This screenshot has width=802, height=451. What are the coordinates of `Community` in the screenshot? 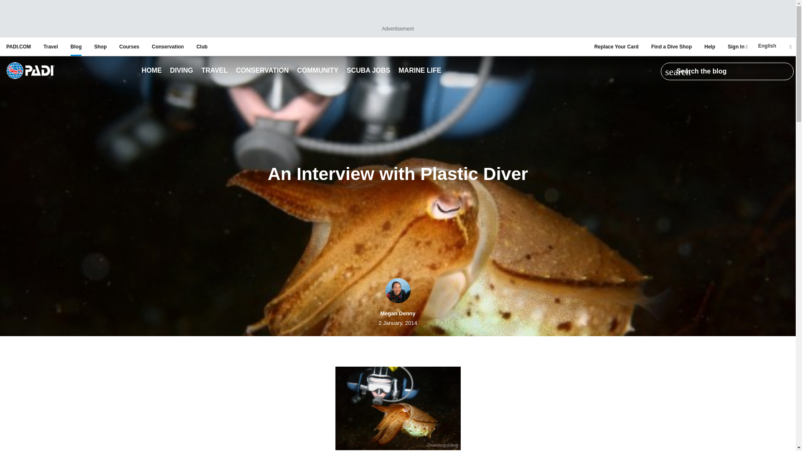 It's located at (317, 71).